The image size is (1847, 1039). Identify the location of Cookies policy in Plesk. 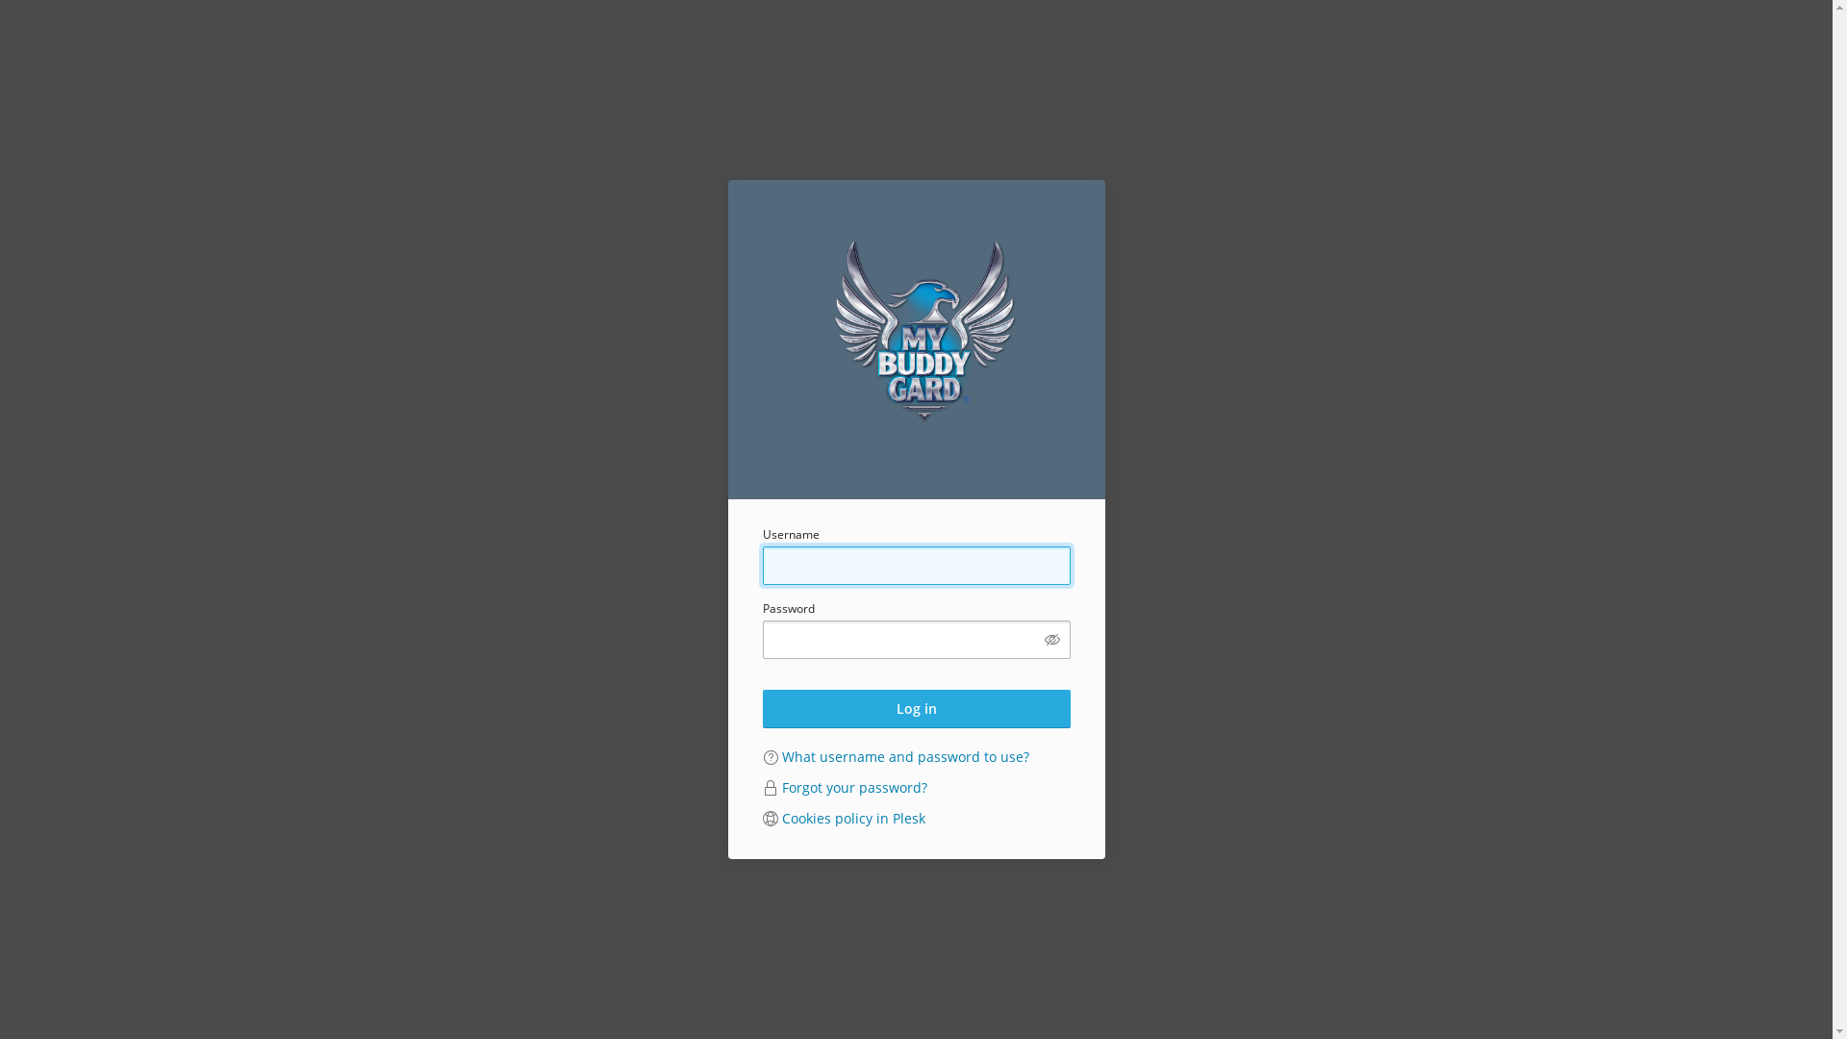
(852, 818).